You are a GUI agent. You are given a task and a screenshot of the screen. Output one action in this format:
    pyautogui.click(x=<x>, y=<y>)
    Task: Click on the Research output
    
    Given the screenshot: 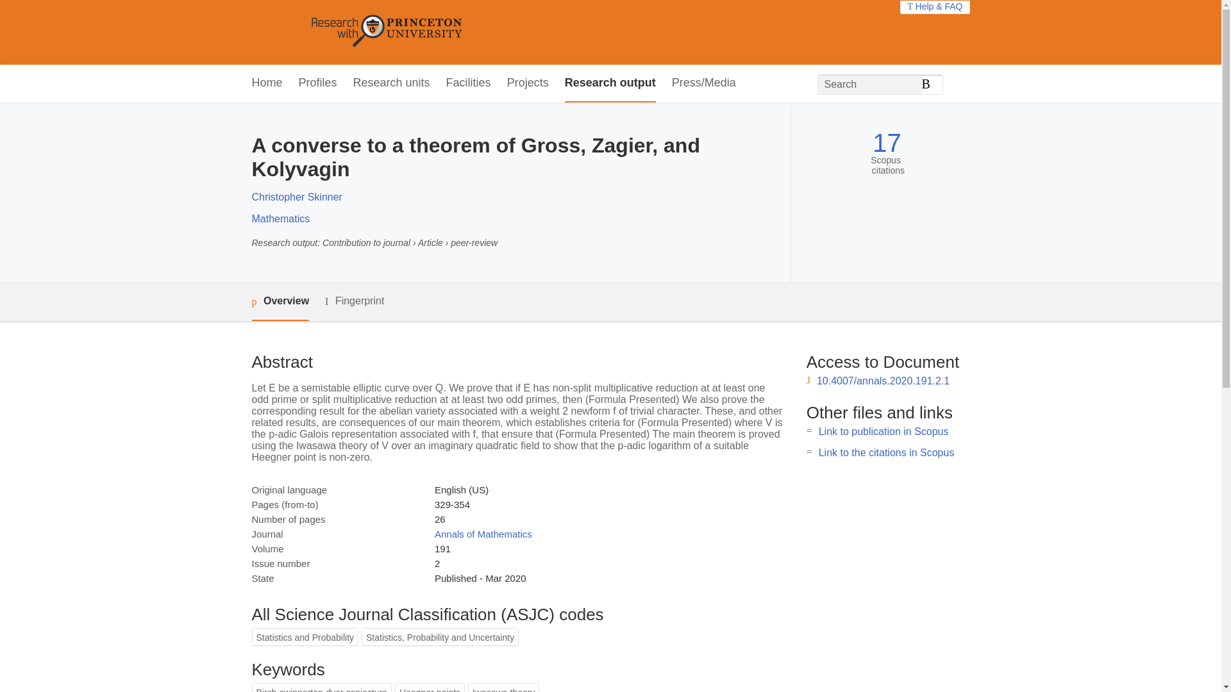 What is the action you would take?
    pyautogui.click(x=610, y=83)
    